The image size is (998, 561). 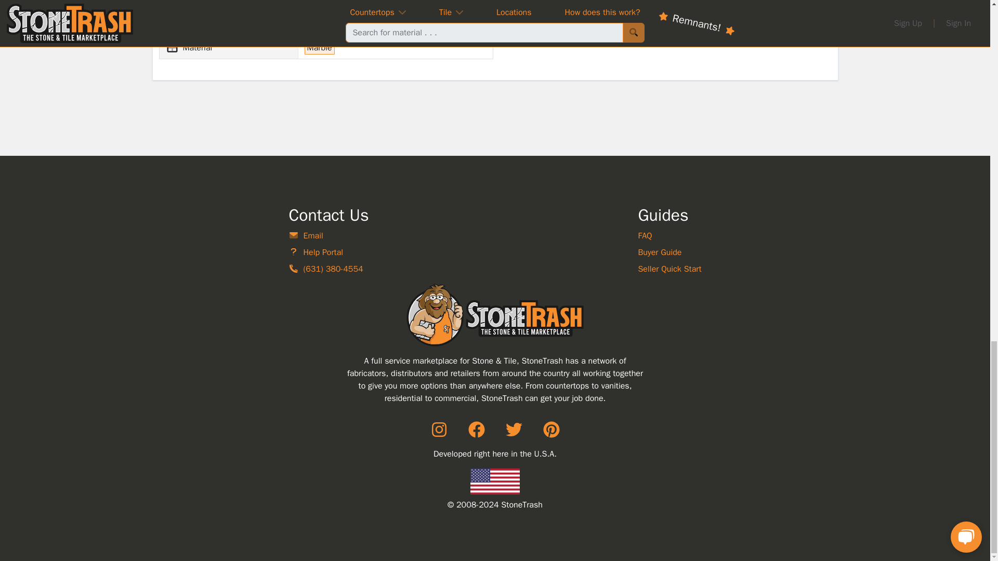 I want to click on 1.27 cm, so click(x=355, y=5).